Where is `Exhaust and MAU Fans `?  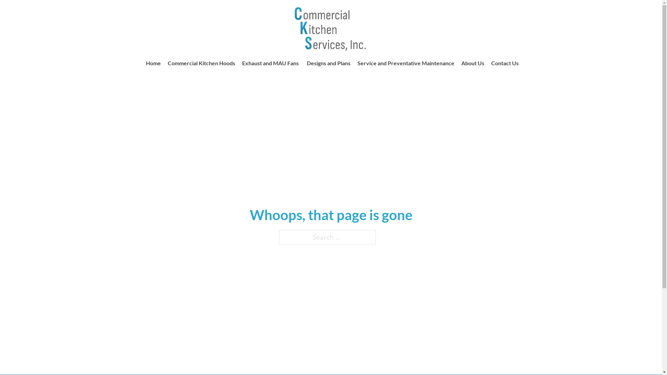
Exhaust and MAU Fans  is located at coordinates (271, 63).